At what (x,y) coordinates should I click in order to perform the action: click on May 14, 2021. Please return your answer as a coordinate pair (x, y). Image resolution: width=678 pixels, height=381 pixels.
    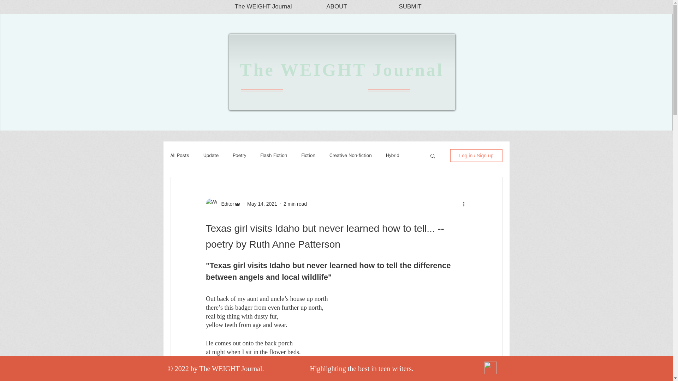
    Looking at the image, I should click on (262, 204).